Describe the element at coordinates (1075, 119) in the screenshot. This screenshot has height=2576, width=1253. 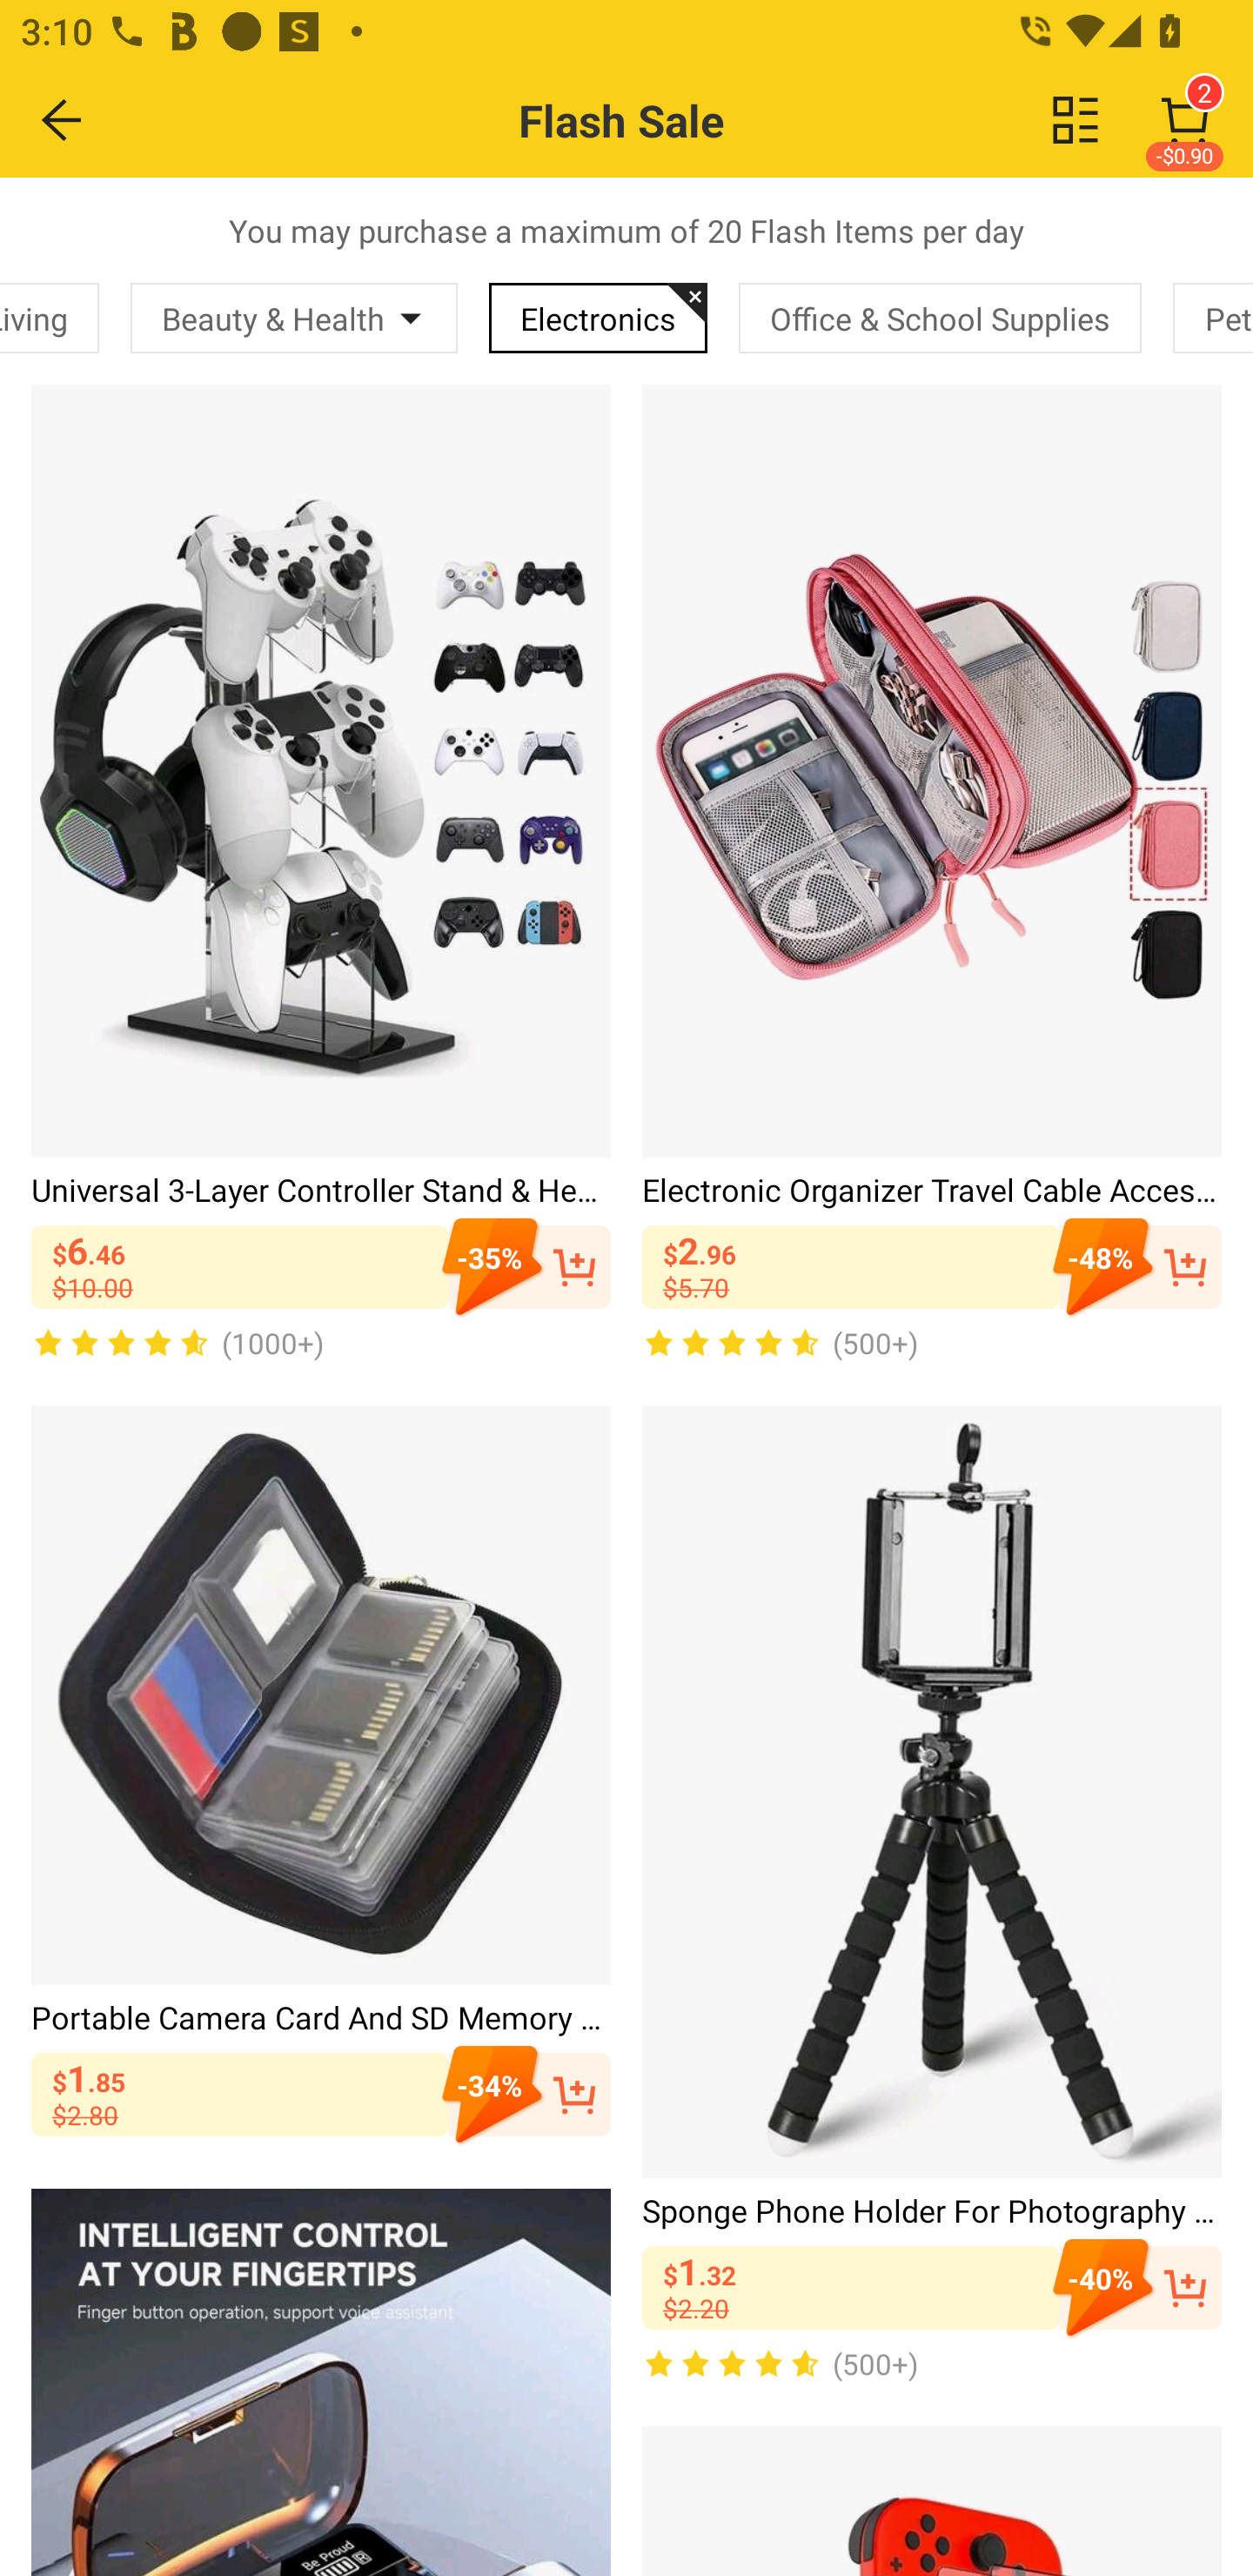
I see `change view` at that location.